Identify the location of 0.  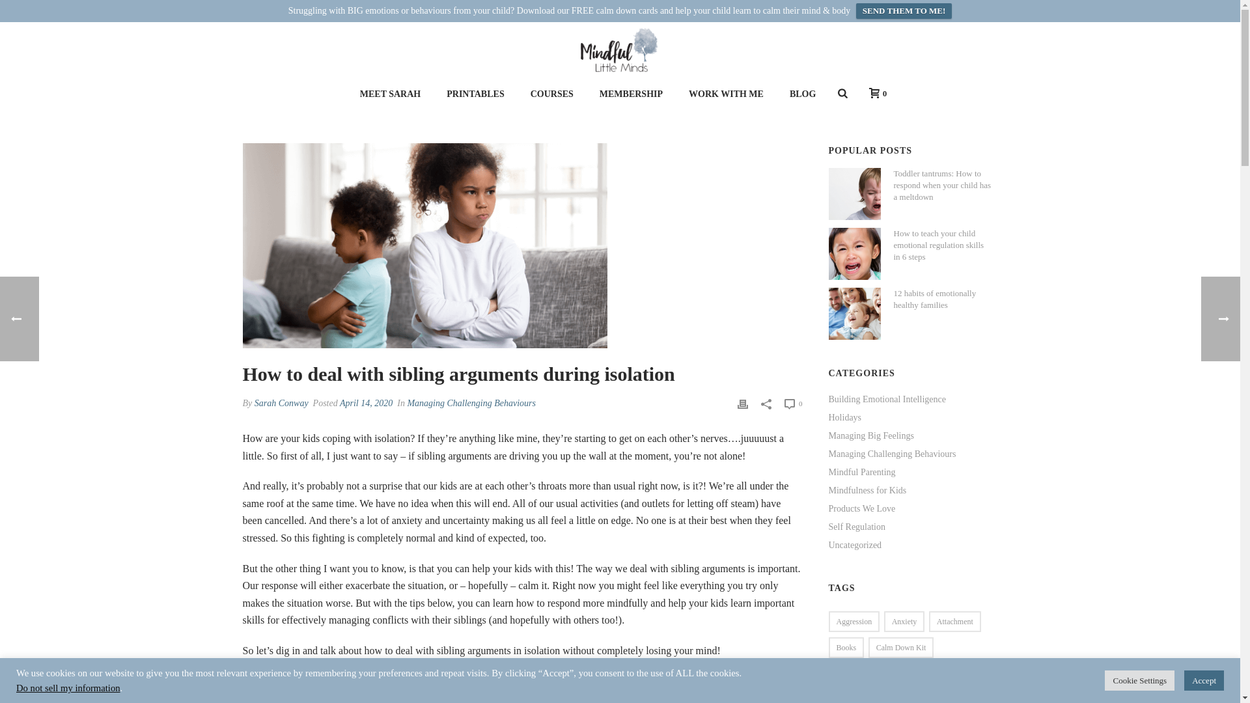
(875, 94).